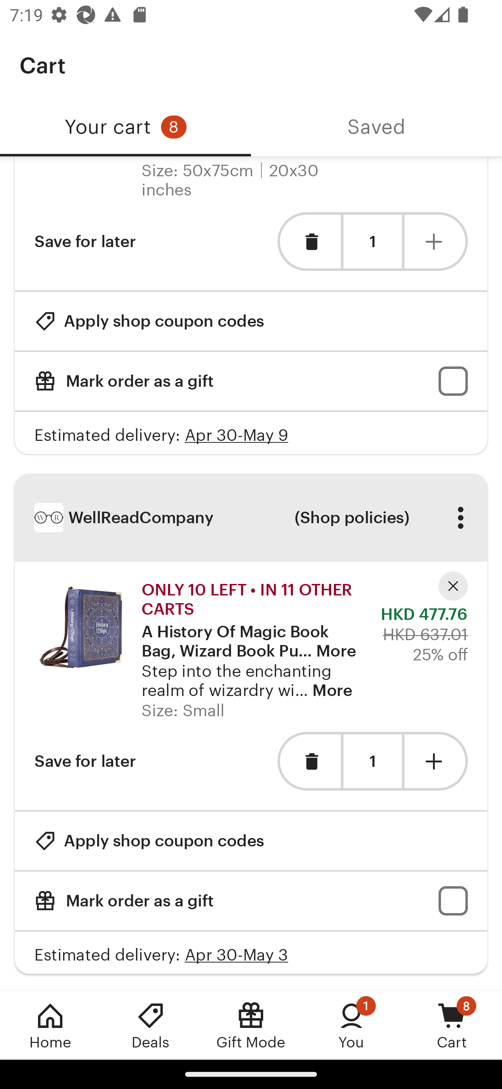 Image resolution: width=502 pixels, height=1089 pixels. Describe the element at coordinates (376, 127) in the screenshot. I see `Saved, tab 2 of 2 Saved` at that location.